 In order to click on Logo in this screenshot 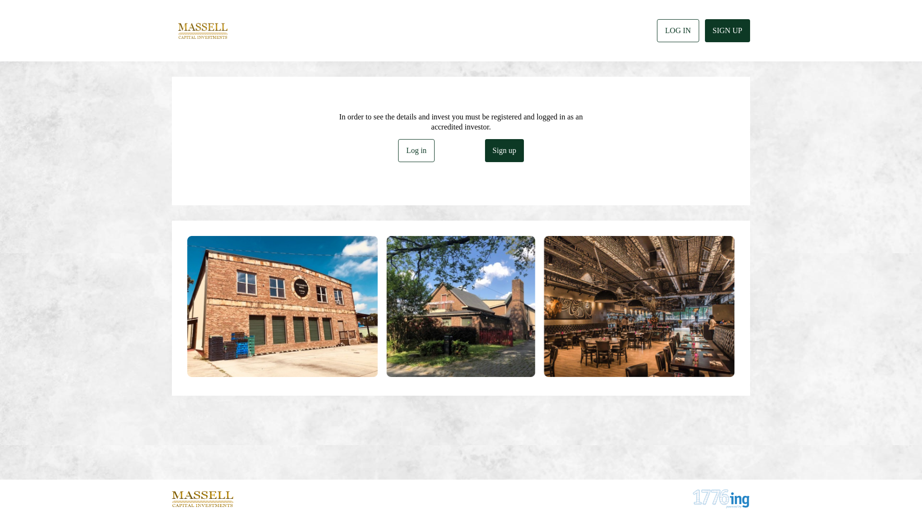, I will do `click(203, 31)`.